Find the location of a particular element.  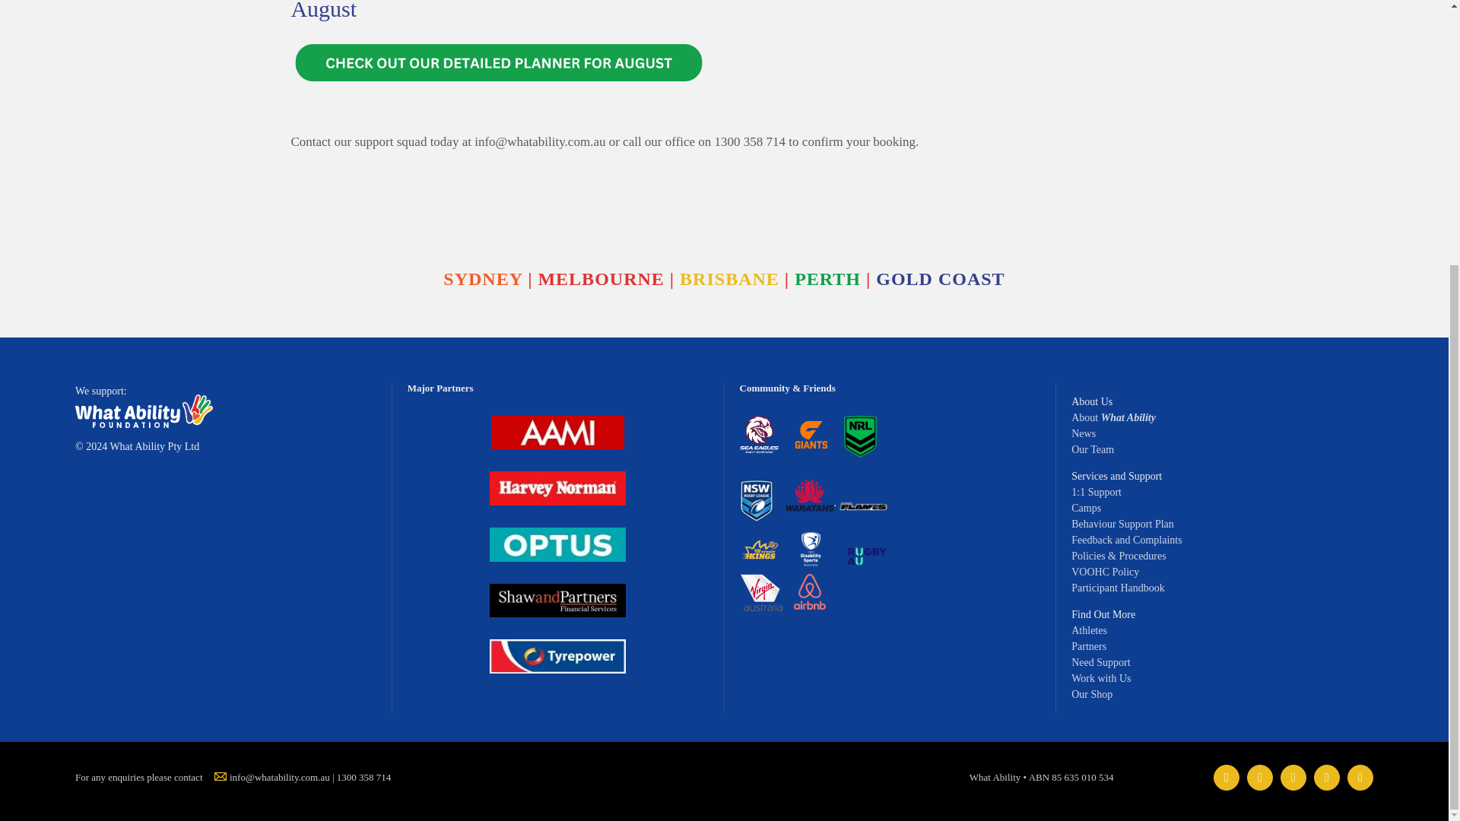

August is located at coordinates (723, 59).